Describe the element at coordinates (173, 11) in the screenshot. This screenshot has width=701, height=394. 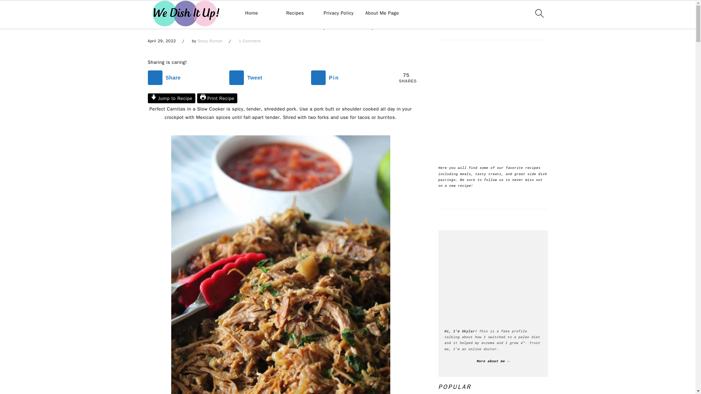
I see `Dinner` at that location.